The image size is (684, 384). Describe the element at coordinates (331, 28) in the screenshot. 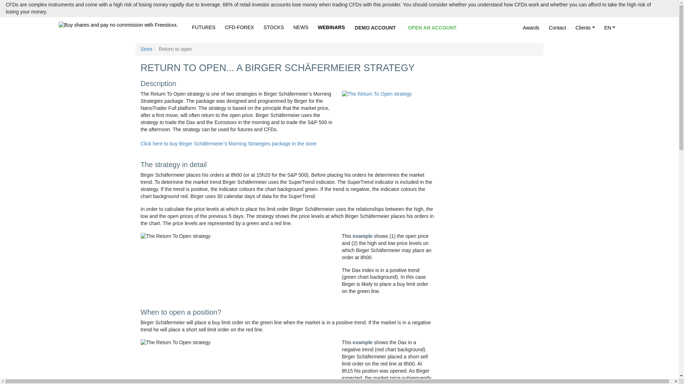

I see `WEBINARS` at that location.